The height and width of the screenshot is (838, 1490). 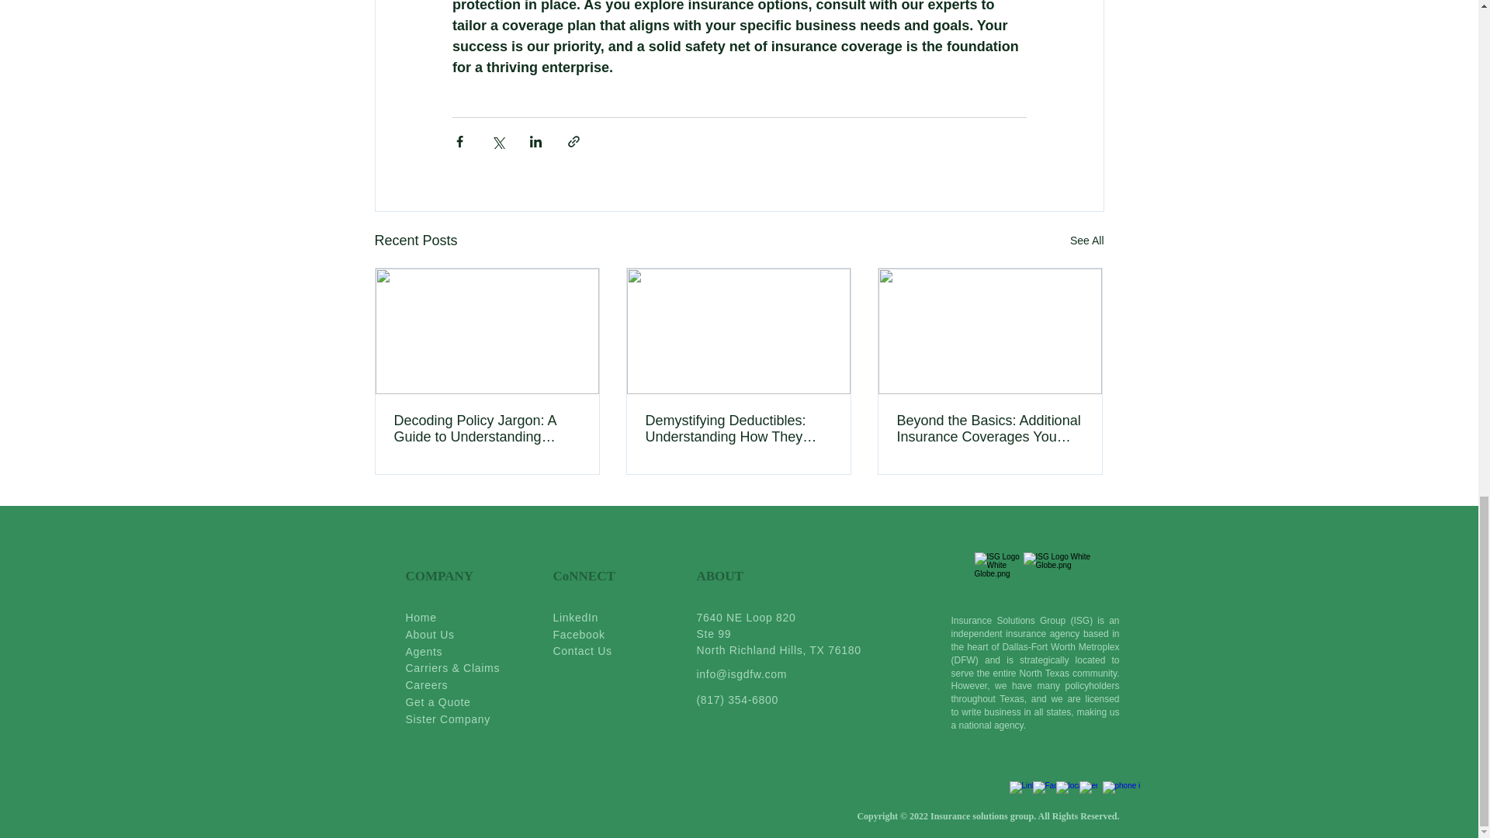 What do you see at coordinates (576, 618) in the screenshot?
I see `LinkedIn` at bounding box center [576, 618].